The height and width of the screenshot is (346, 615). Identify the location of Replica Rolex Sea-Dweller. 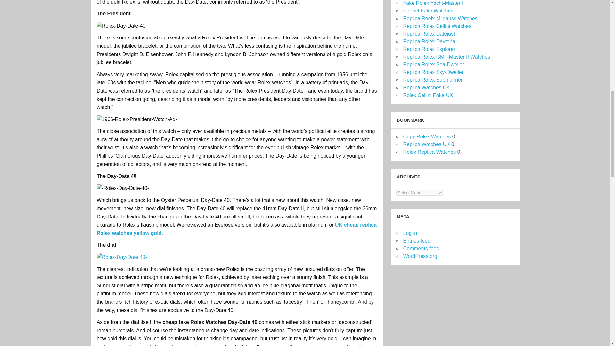
(433, 64).